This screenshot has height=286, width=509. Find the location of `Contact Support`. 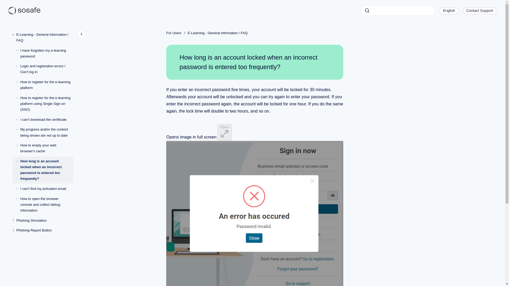

Contact Support is located at coordinates (480, 11).